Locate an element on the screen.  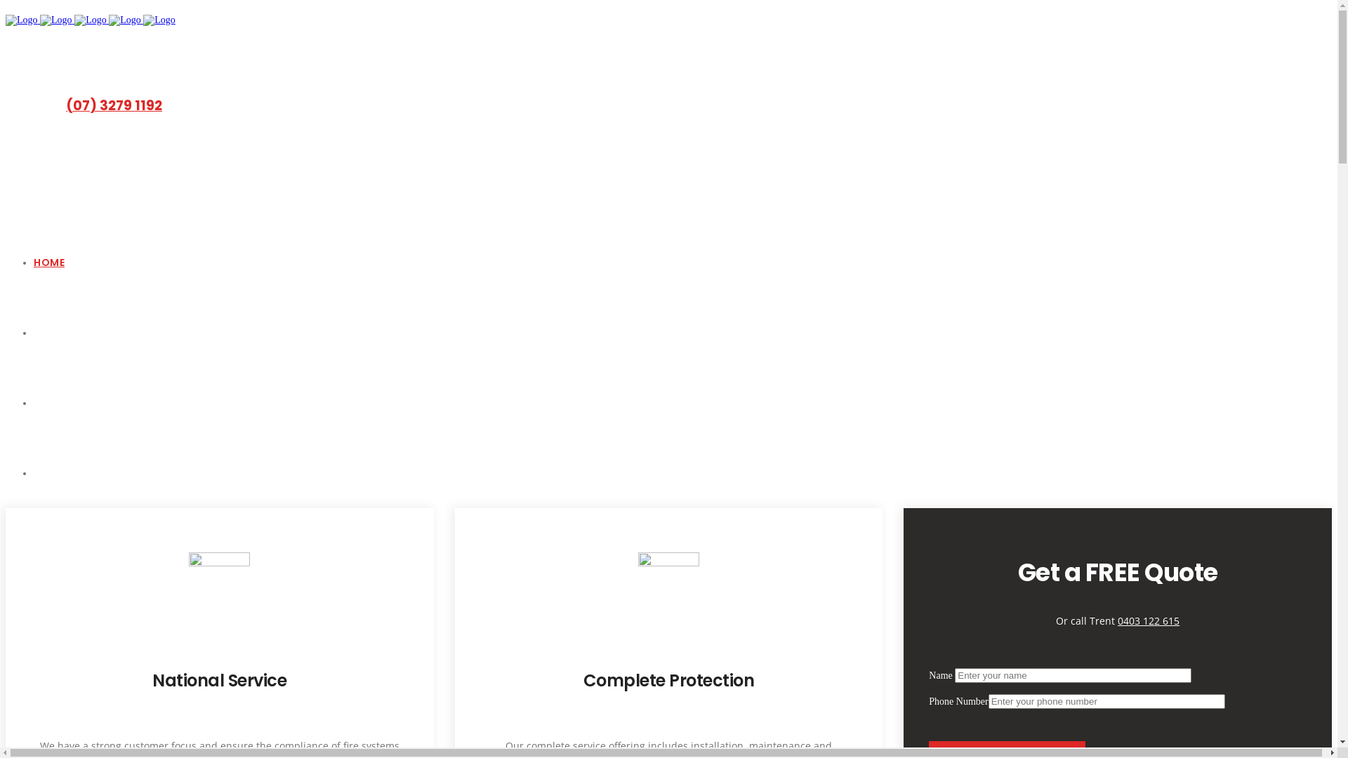
Services is located at coordinates (51, 616).